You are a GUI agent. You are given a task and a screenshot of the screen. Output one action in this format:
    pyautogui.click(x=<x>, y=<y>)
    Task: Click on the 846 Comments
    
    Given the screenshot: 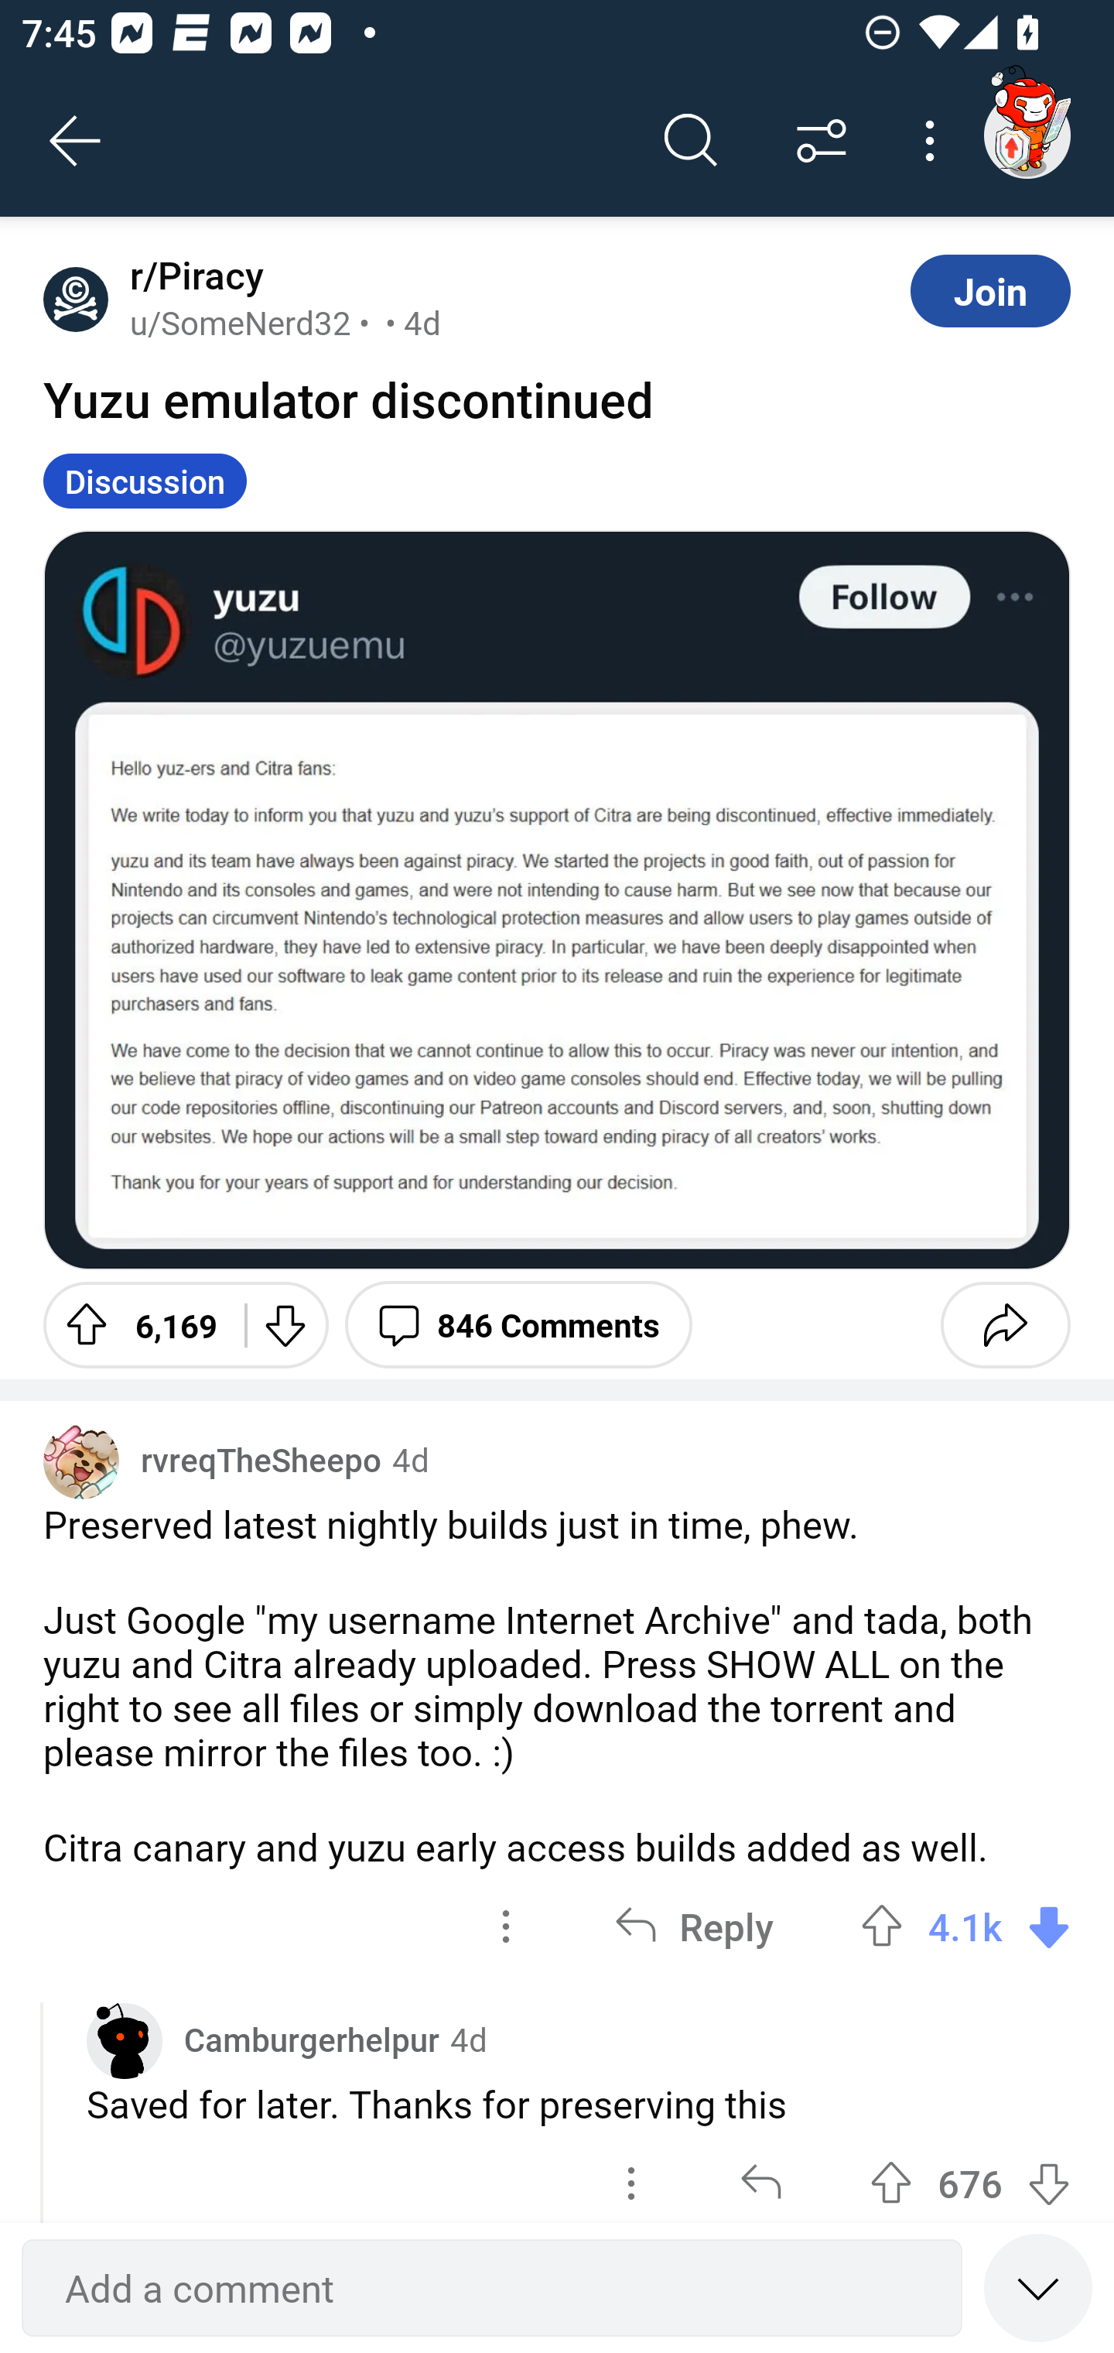 What is the action you would take?
    pyautogui.click(x=518, y=1324)
    